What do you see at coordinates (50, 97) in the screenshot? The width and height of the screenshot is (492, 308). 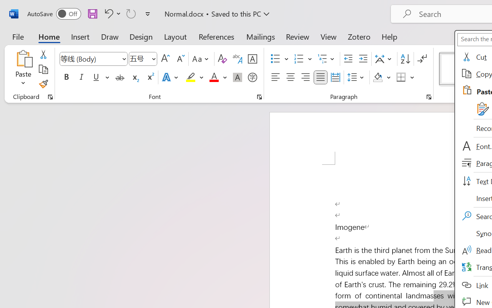 I see `Office Clipboard...` at bounding box center [50, 97].